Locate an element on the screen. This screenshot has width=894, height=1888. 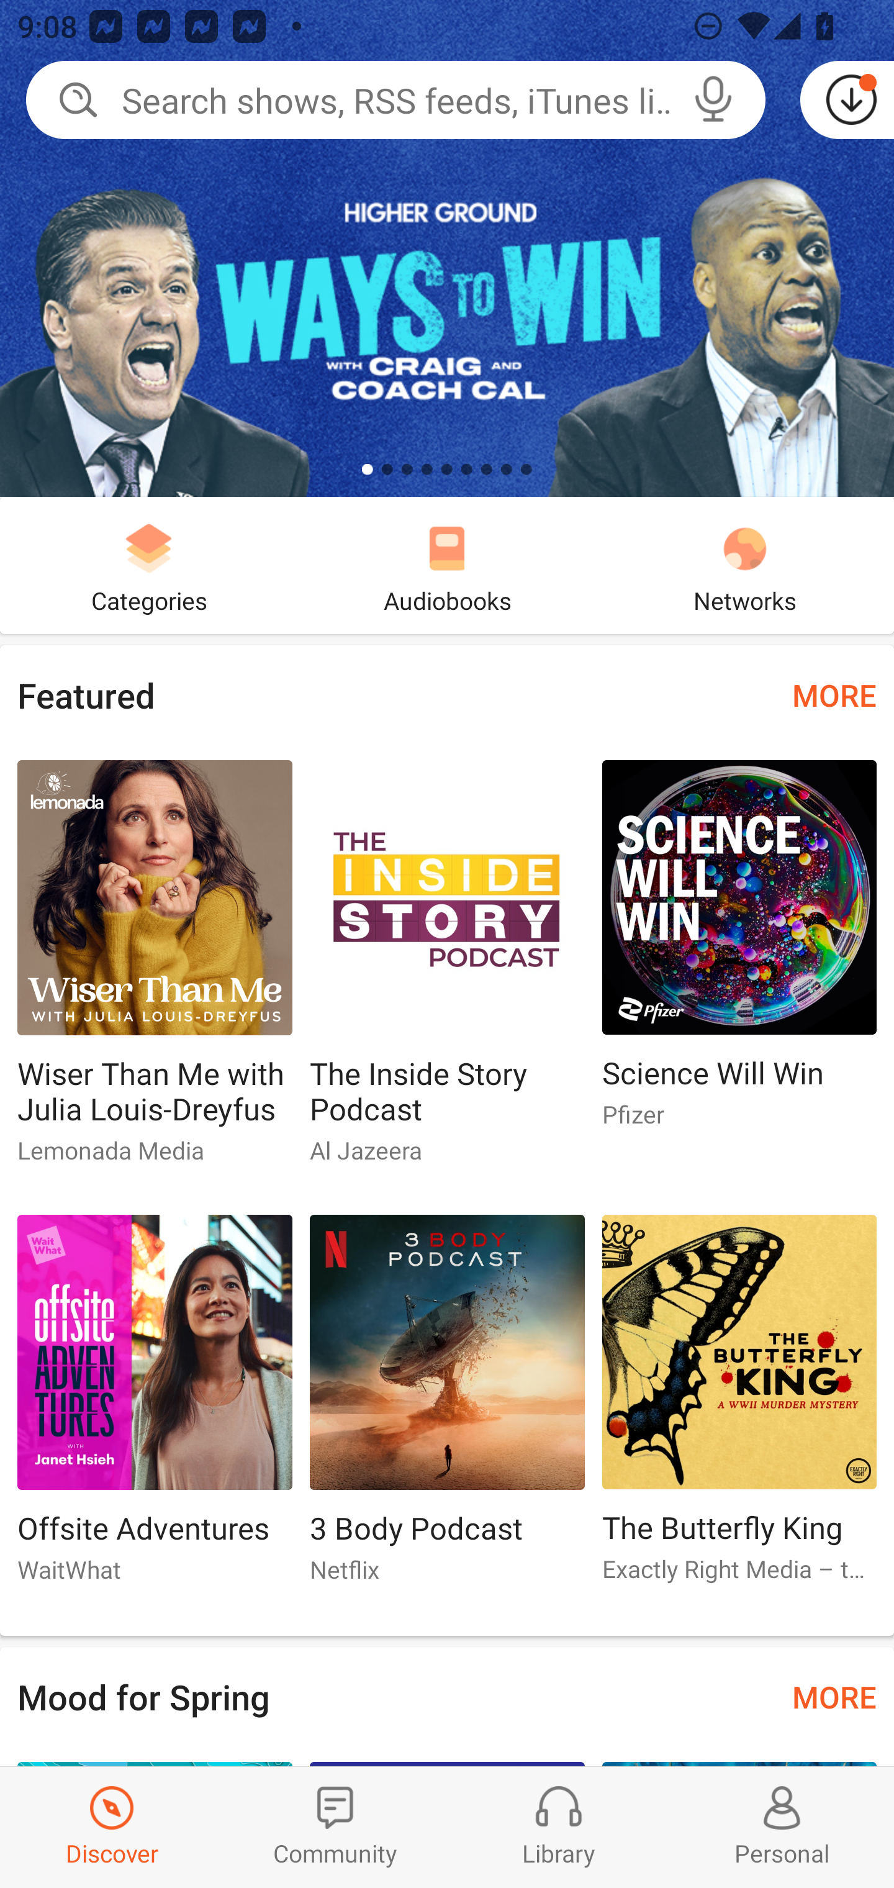
Community is located at coordinates (335, 1827).